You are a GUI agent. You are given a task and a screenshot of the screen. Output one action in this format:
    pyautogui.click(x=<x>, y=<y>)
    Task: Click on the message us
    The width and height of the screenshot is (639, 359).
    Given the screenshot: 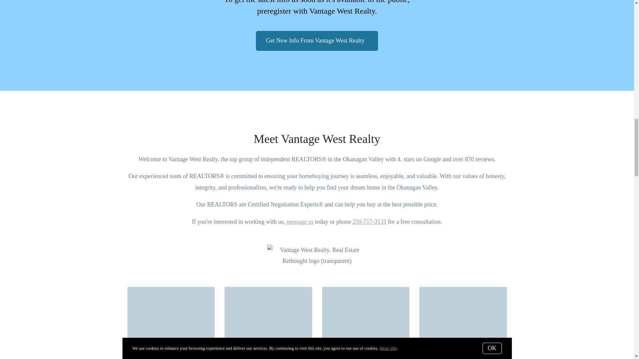 What is the action you would take?
    pyautogui.click(x=369, y=221)
    